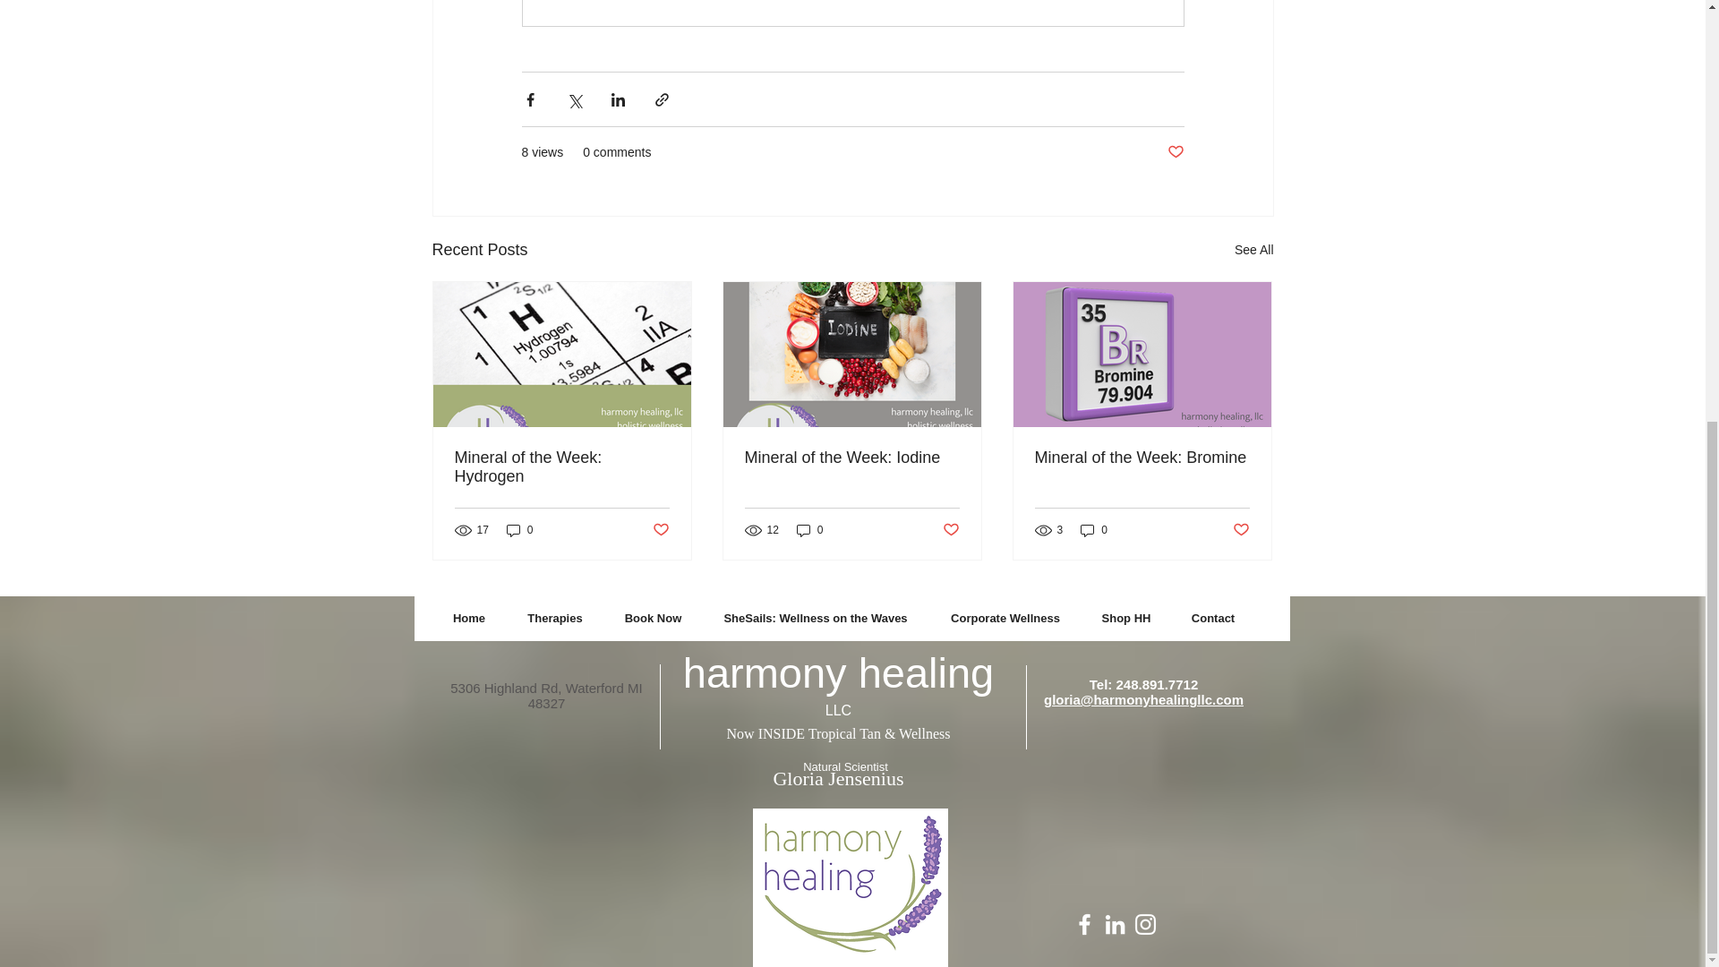 The width and height of the screenshot is (1719, 967). Describe the element at coordinates (1175, 152) in the screenshot. I see `Post not marked as liked` at that location.